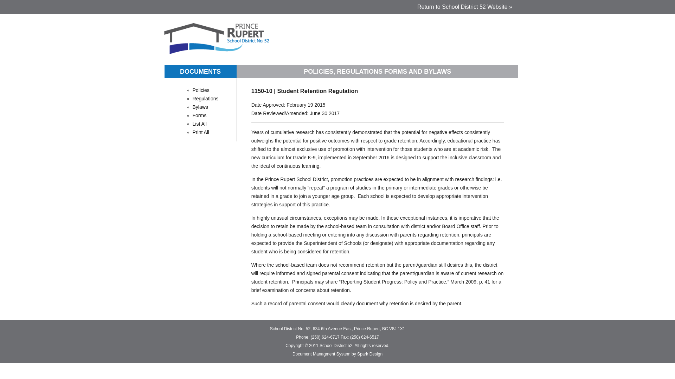 Image resolution: width=675 pixels, height=379 pixels. What do you see at coordinates (205, 99) in the screenshot?
I see `Regulations` at bounding box center [205, 99].